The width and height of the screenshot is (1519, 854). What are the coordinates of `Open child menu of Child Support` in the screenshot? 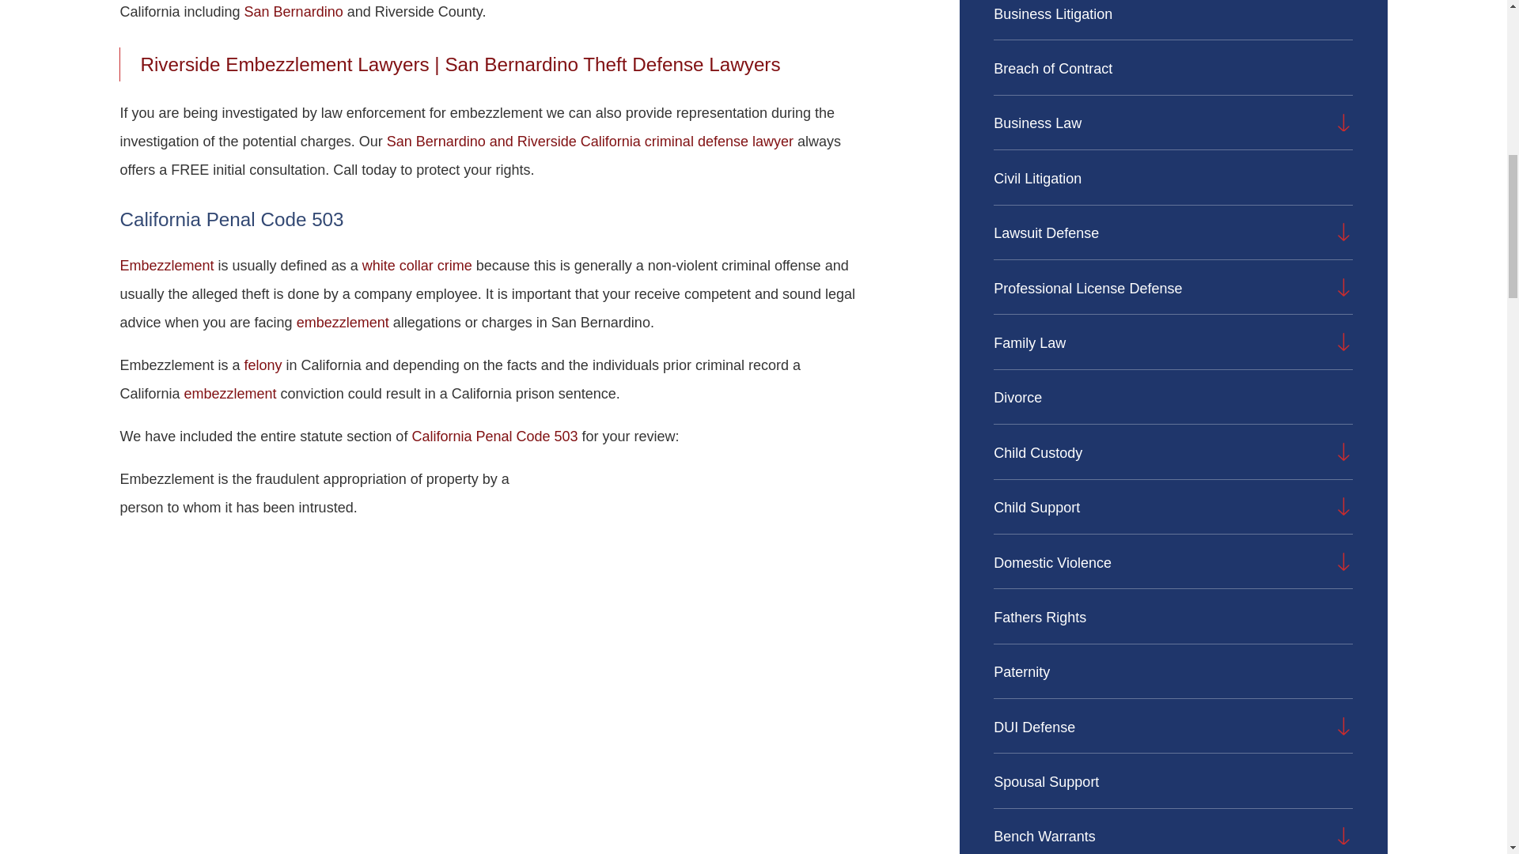 It's located at (1343, 506).